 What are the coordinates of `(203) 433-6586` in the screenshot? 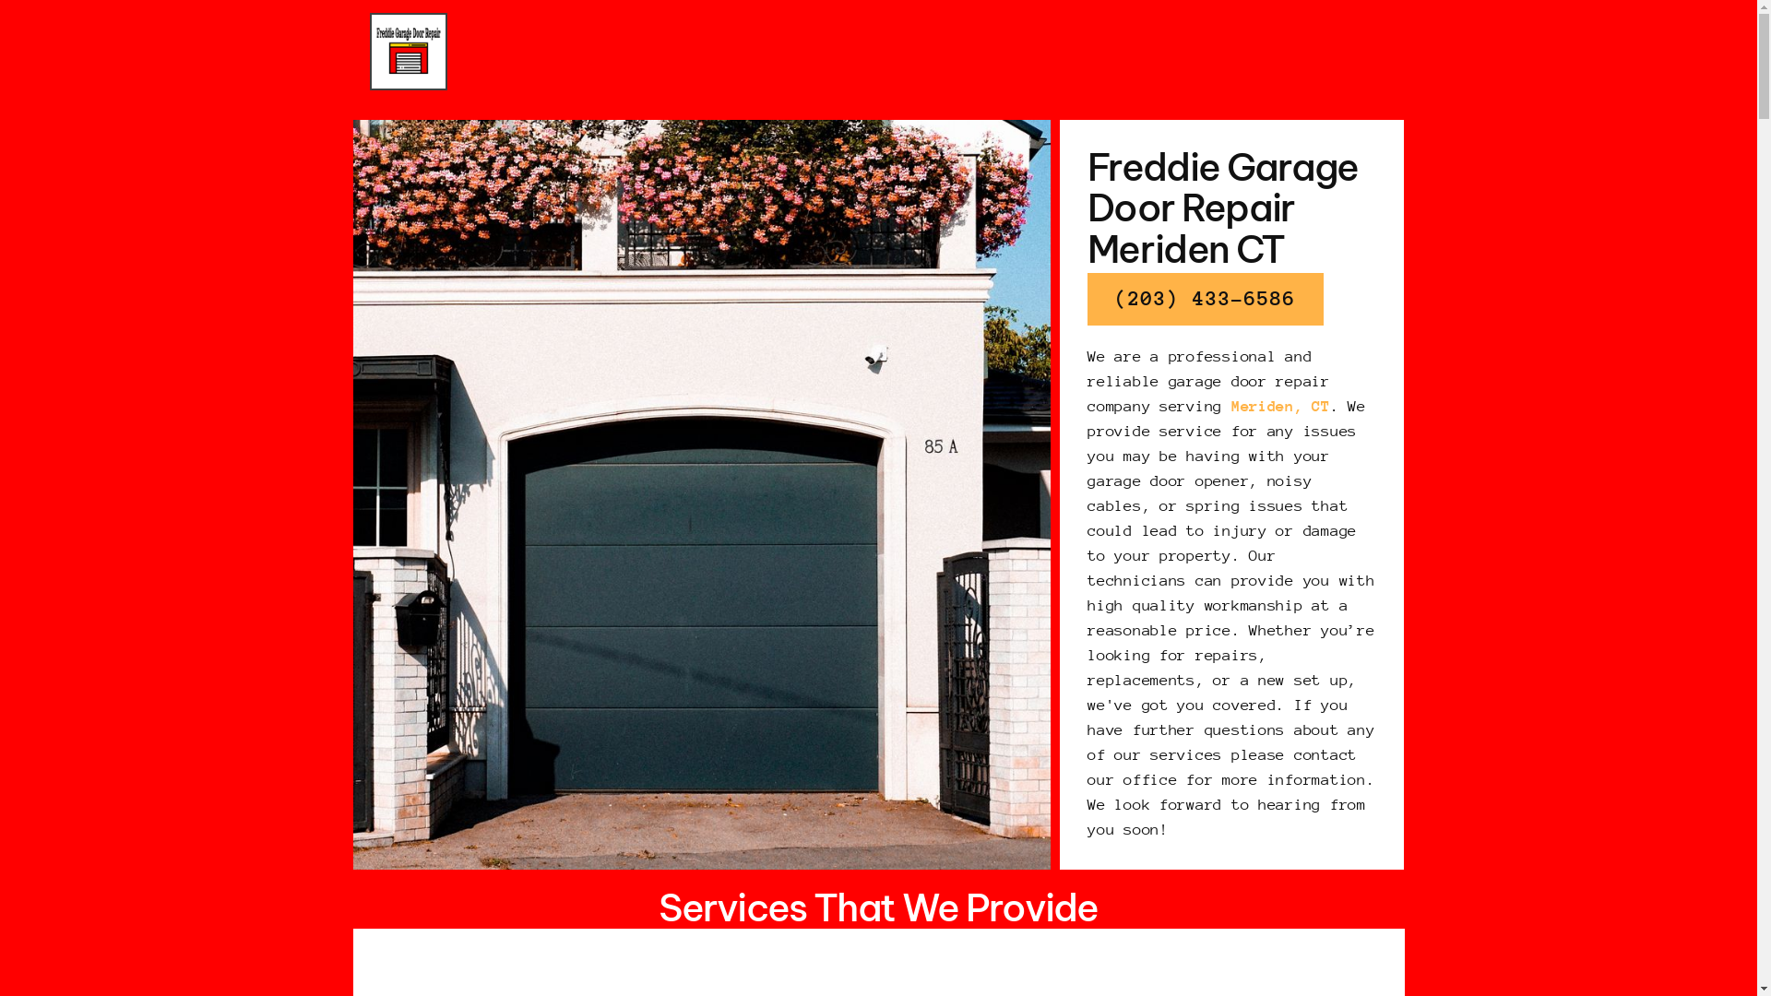 It's located at (1206, 299).